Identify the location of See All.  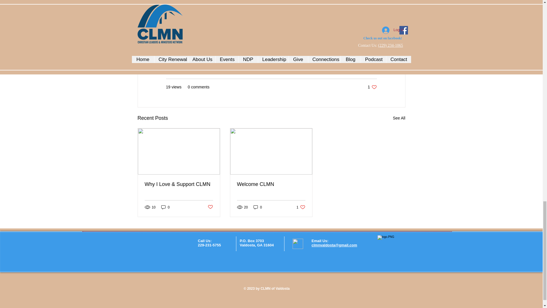
(372, 87).